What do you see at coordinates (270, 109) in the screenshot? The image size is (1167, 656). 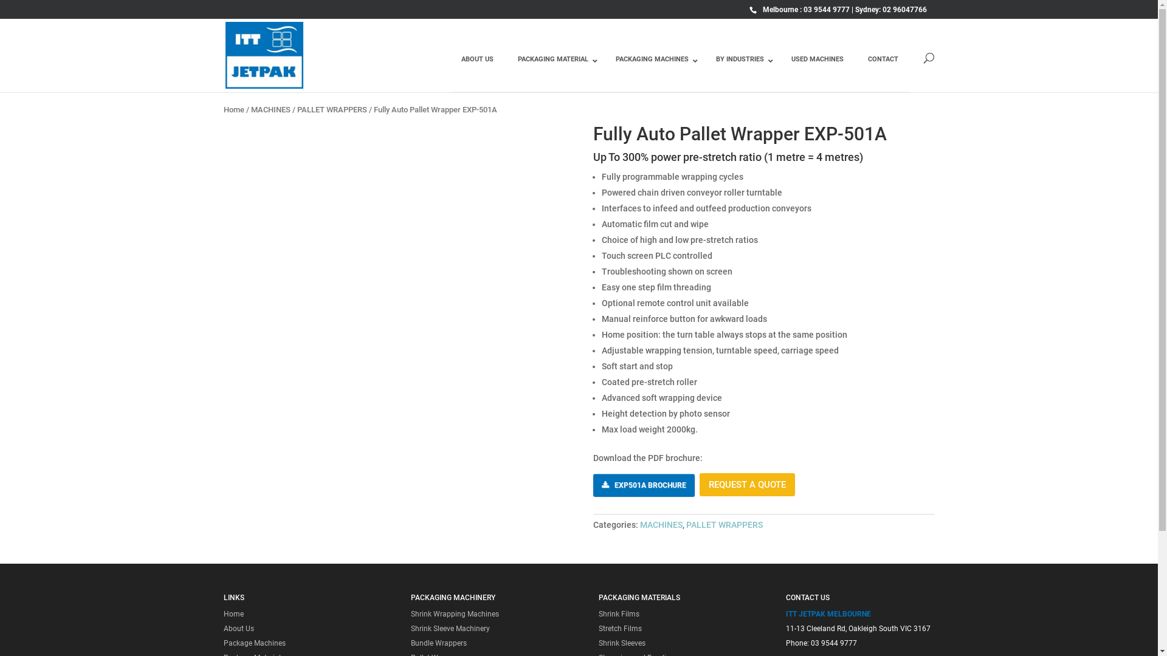 I see `MACHINES` at bounding box center [270, 109].